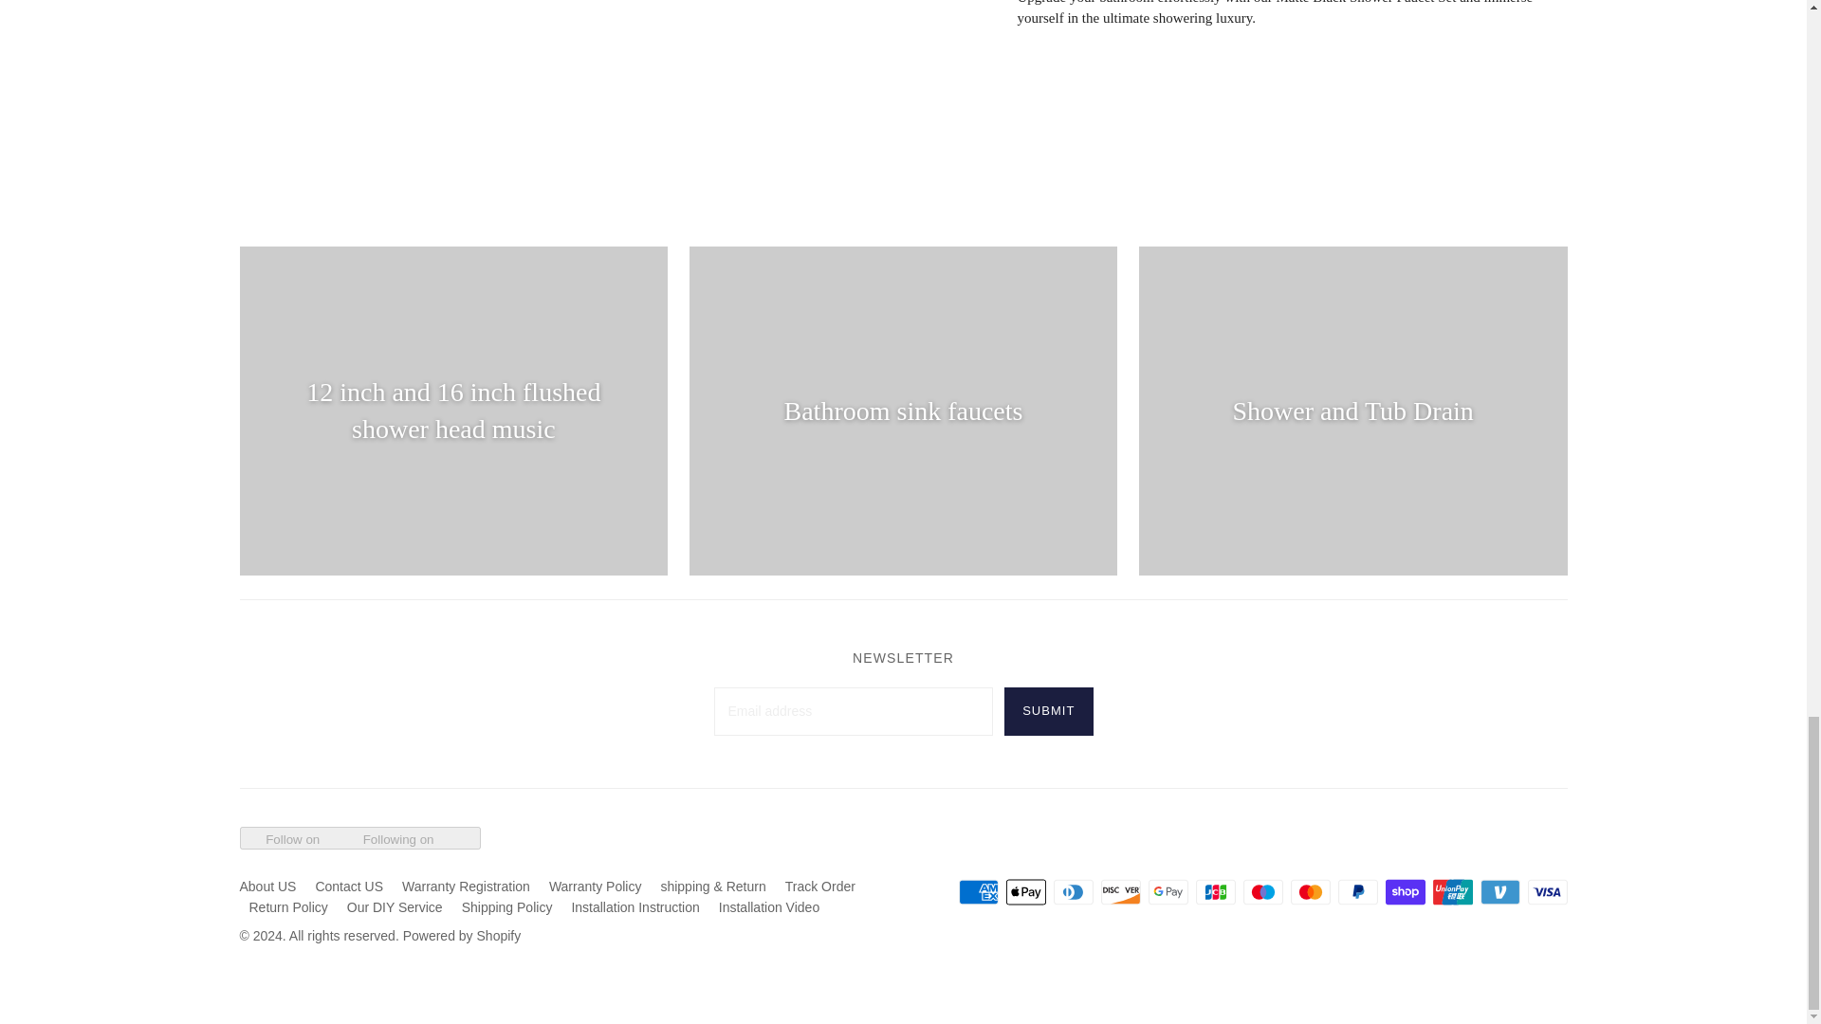  What do you see at coordinates (977, 891) in the screenshot?
I see `American Express` at bounding box center [977, 891].